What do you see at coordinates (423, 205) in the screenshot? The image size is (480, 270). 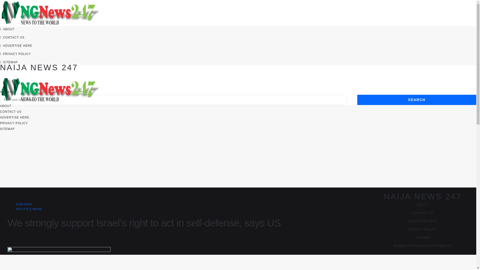 I see `ABOUT` at bounding box center [423, 205].